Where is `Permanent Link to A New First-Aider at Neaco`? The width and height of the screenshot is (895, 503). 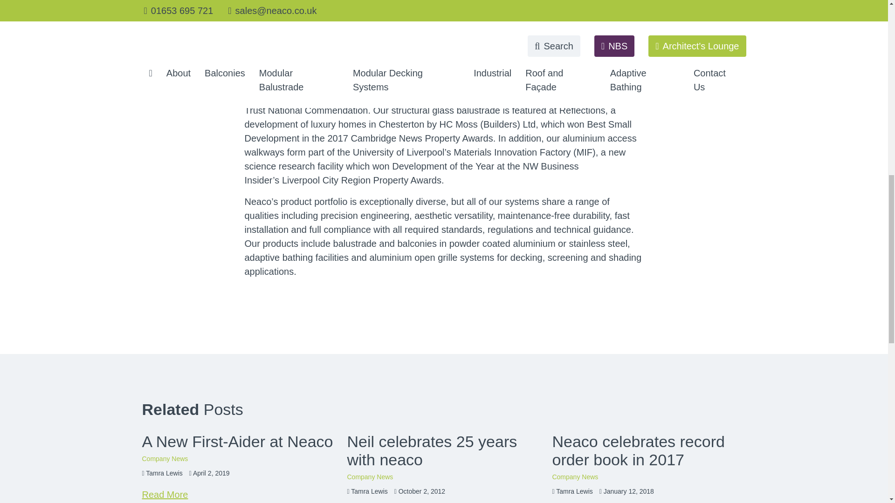 Permanent Link to A New First-Aider at Neaco is located at coordinates (237, 441).